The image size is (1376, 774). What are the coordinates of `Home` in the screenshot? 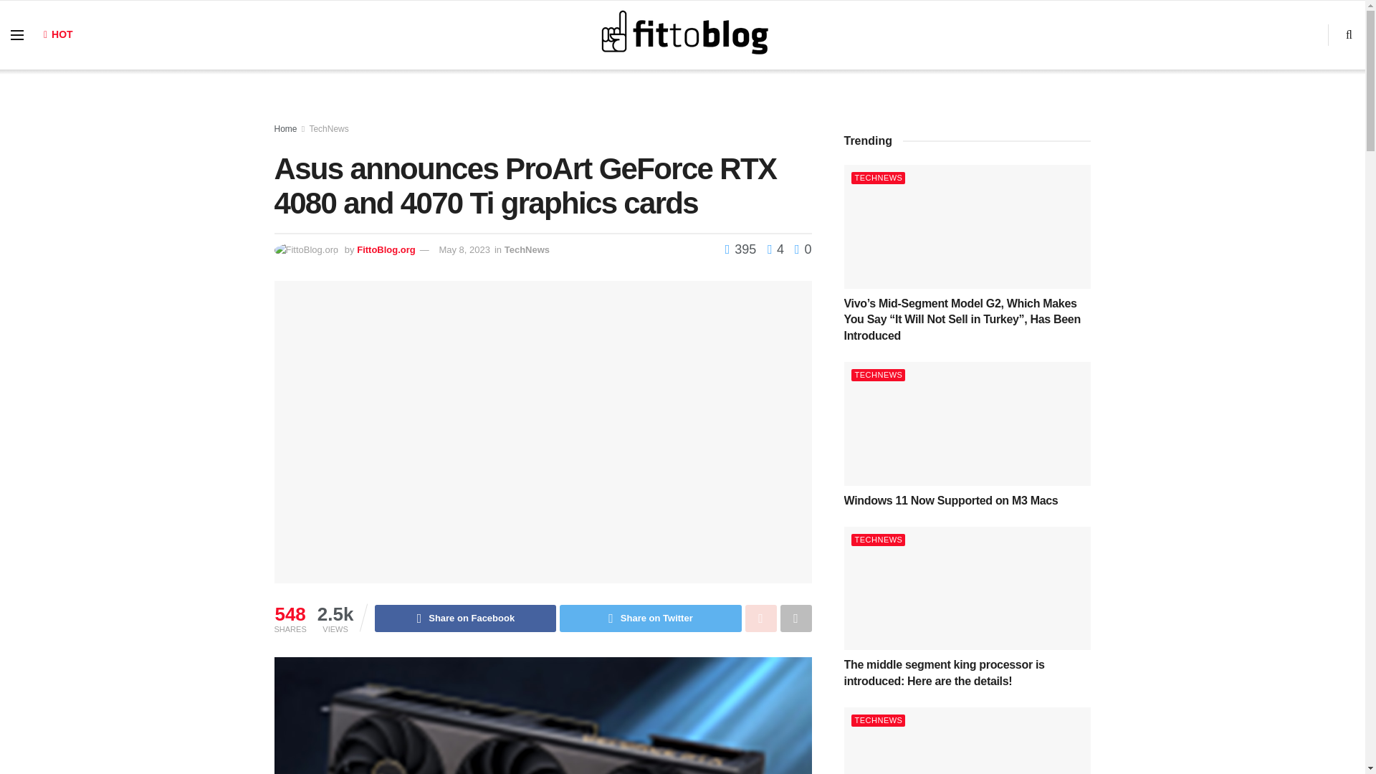 It's located at (285, 128).